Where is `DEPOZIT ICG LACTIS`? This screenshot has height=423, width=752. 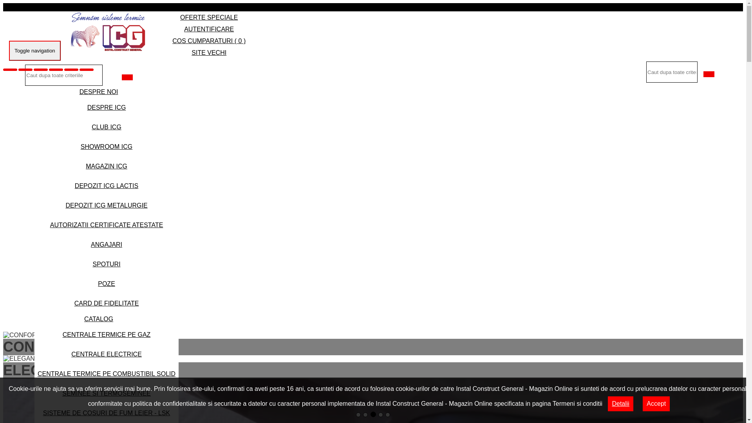 DEPOZIT ICG LACTIS is located at coordinates (107, 186).